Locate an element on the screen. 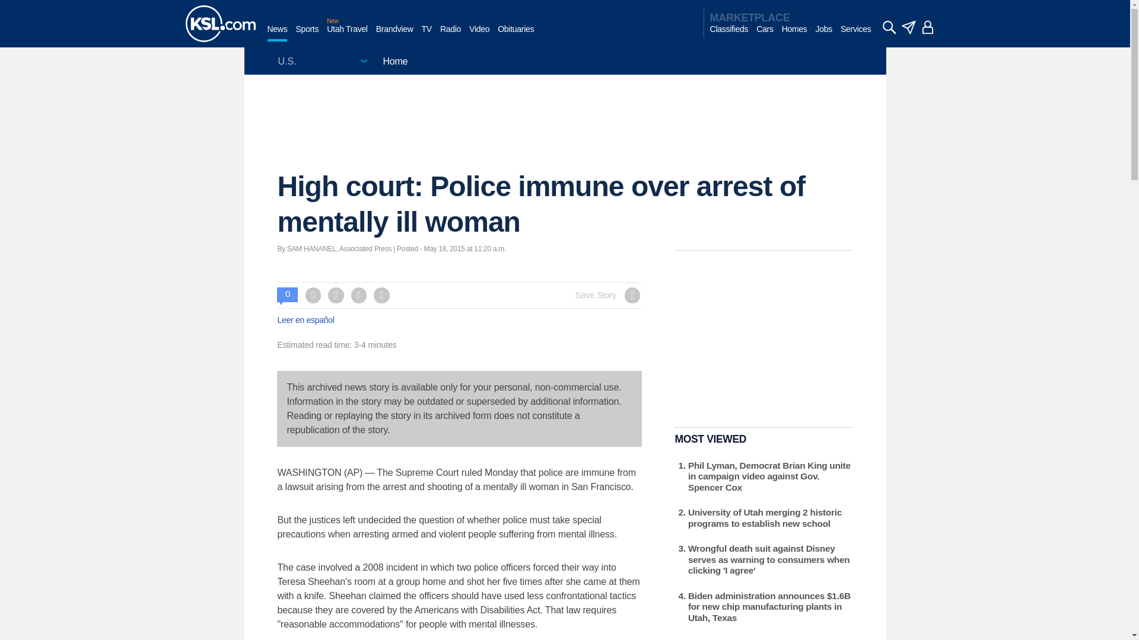 This screenshot has width=1139, height=640. KSL homepage is located at coordinates (219, 24).